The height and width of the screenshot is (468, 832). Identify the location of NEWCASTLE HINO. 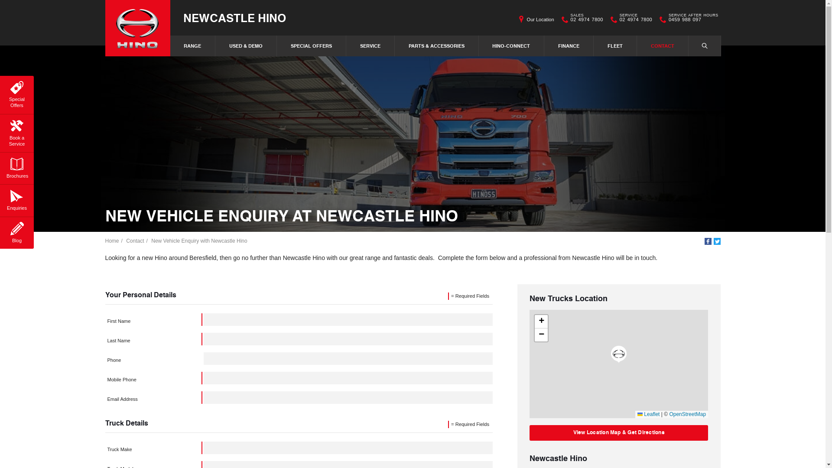
(234, 17).